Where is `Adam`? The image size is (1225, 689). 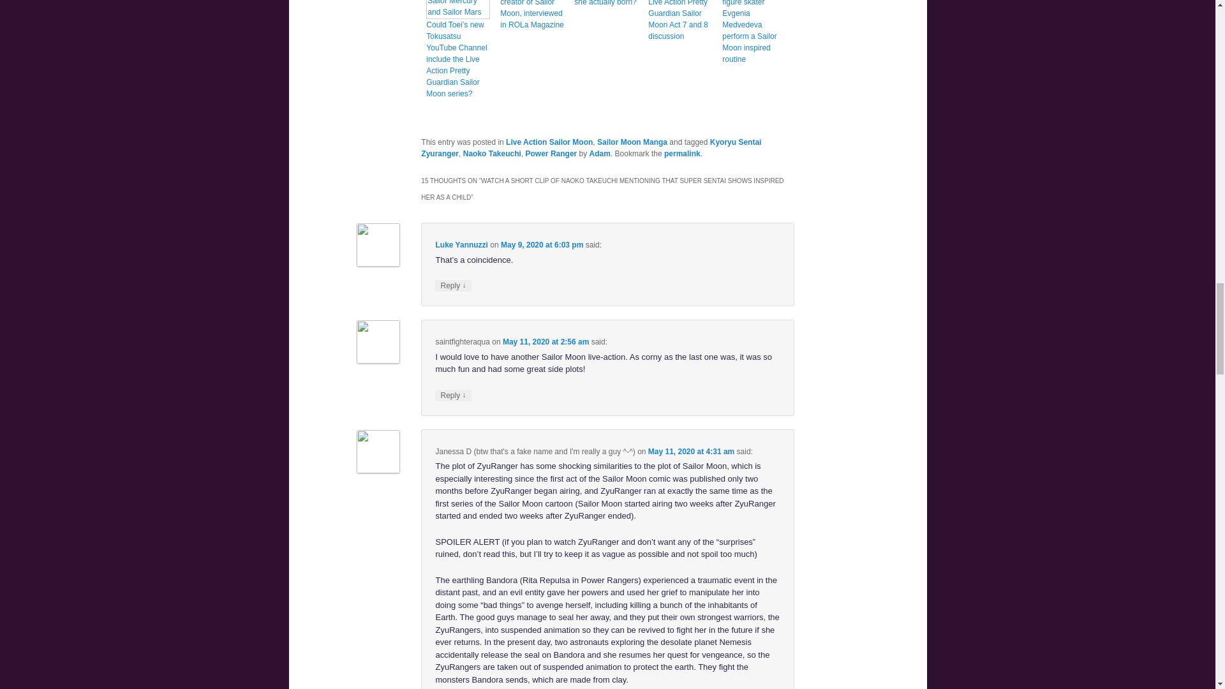
Adam is located at coordinates (600, 154).